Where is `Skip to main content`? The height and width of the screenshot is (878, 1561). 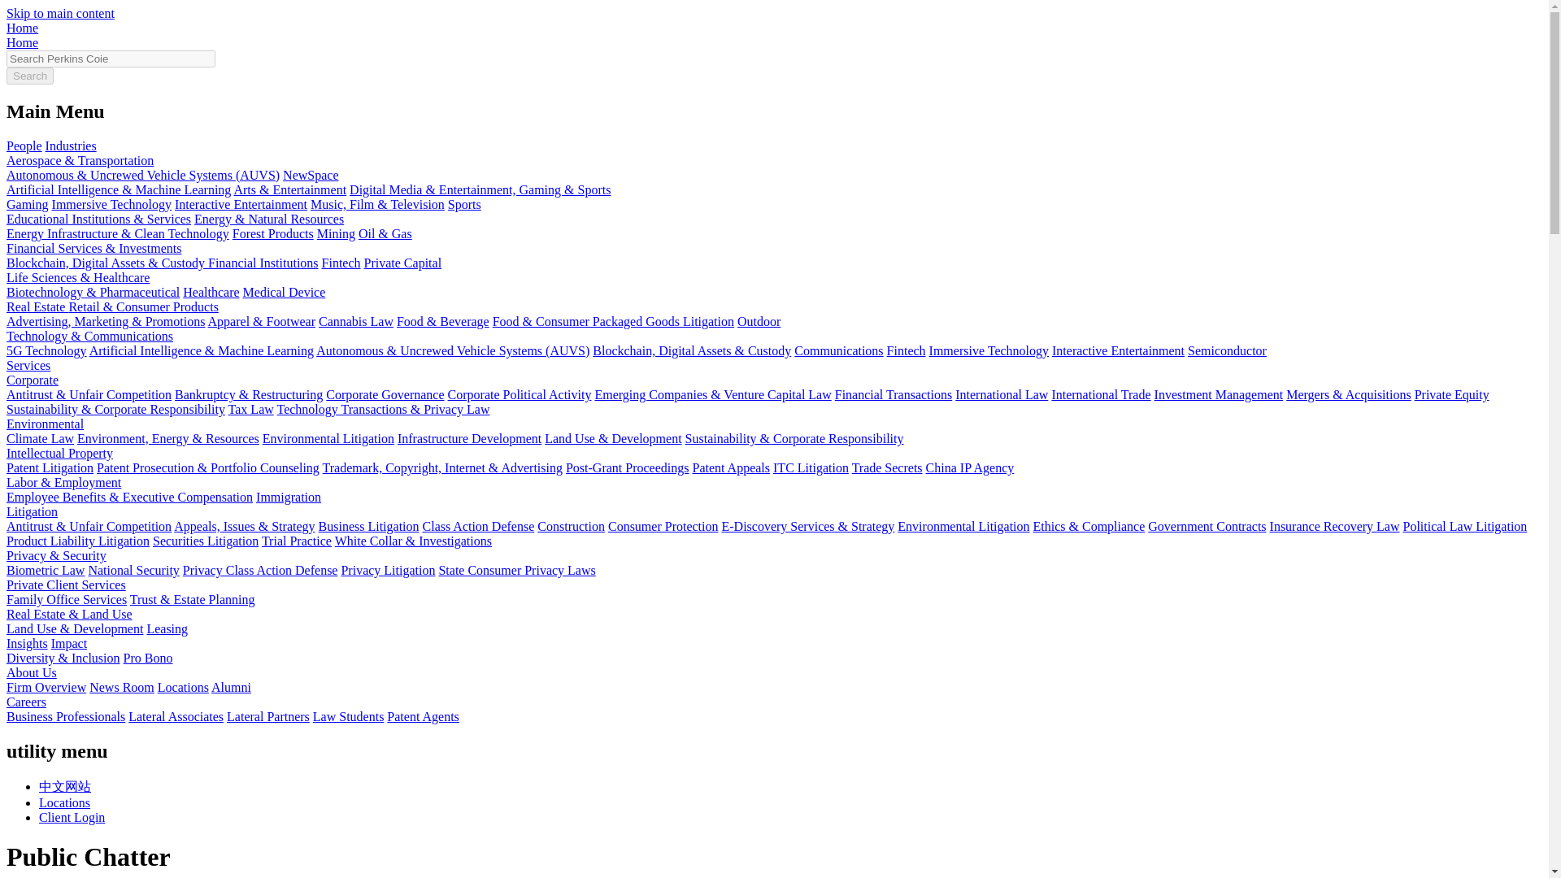 Skip to main content is located at coordinates (60, 13).